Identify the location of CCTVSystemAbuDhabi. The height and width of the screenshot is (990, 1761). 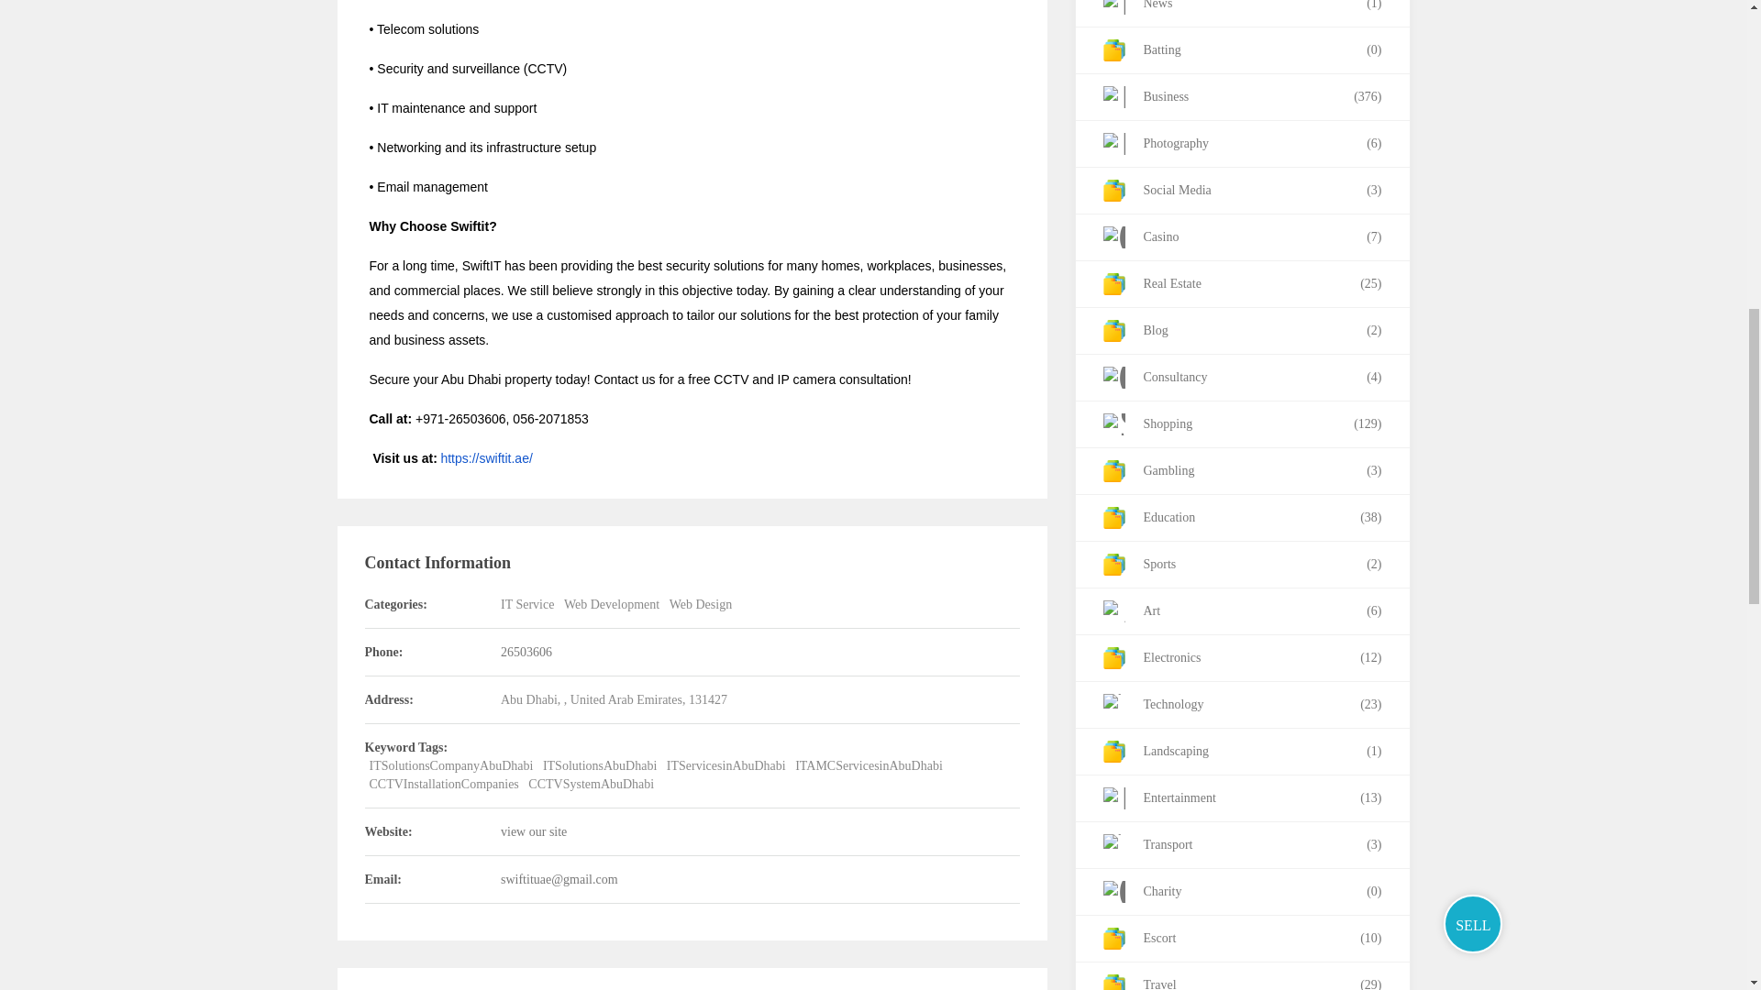
(591, 783).